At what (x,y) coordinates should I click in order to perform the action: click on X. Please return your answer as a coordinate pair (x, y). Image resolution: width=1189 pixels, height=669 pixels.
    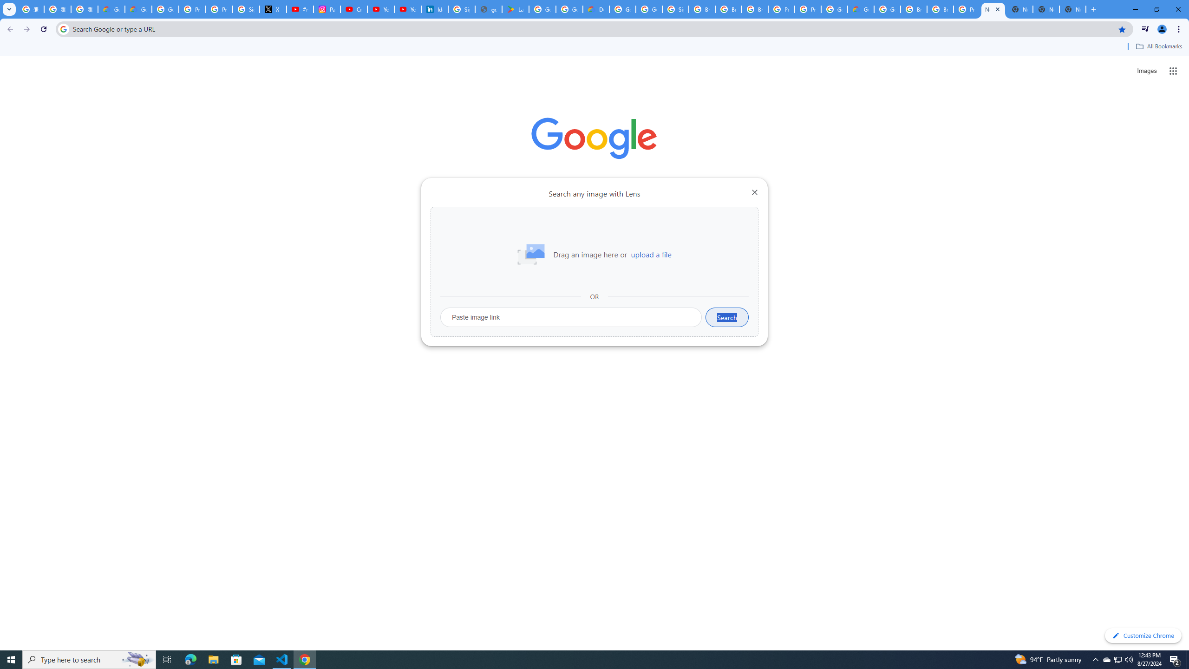
    Looking at the image, I should click on (273, 9).